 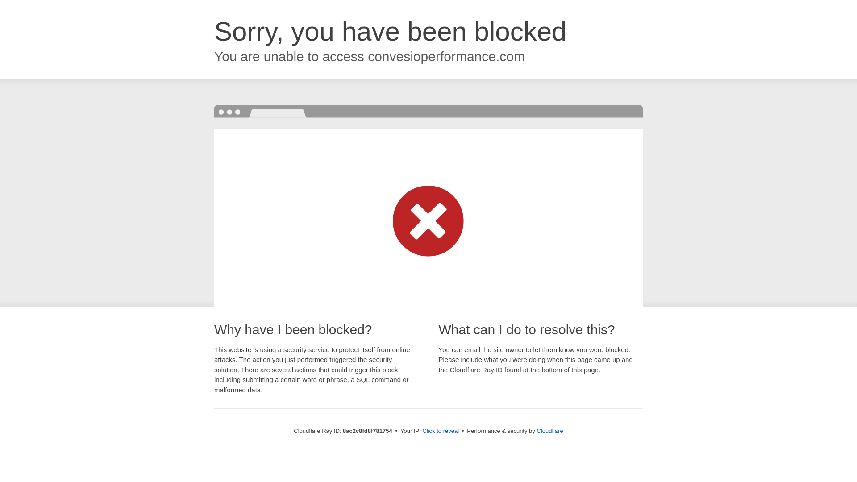 What do you see at coordinates (549, 431) in the screenshot?
I see `Cloudflare` at bounding box center [549, 431].